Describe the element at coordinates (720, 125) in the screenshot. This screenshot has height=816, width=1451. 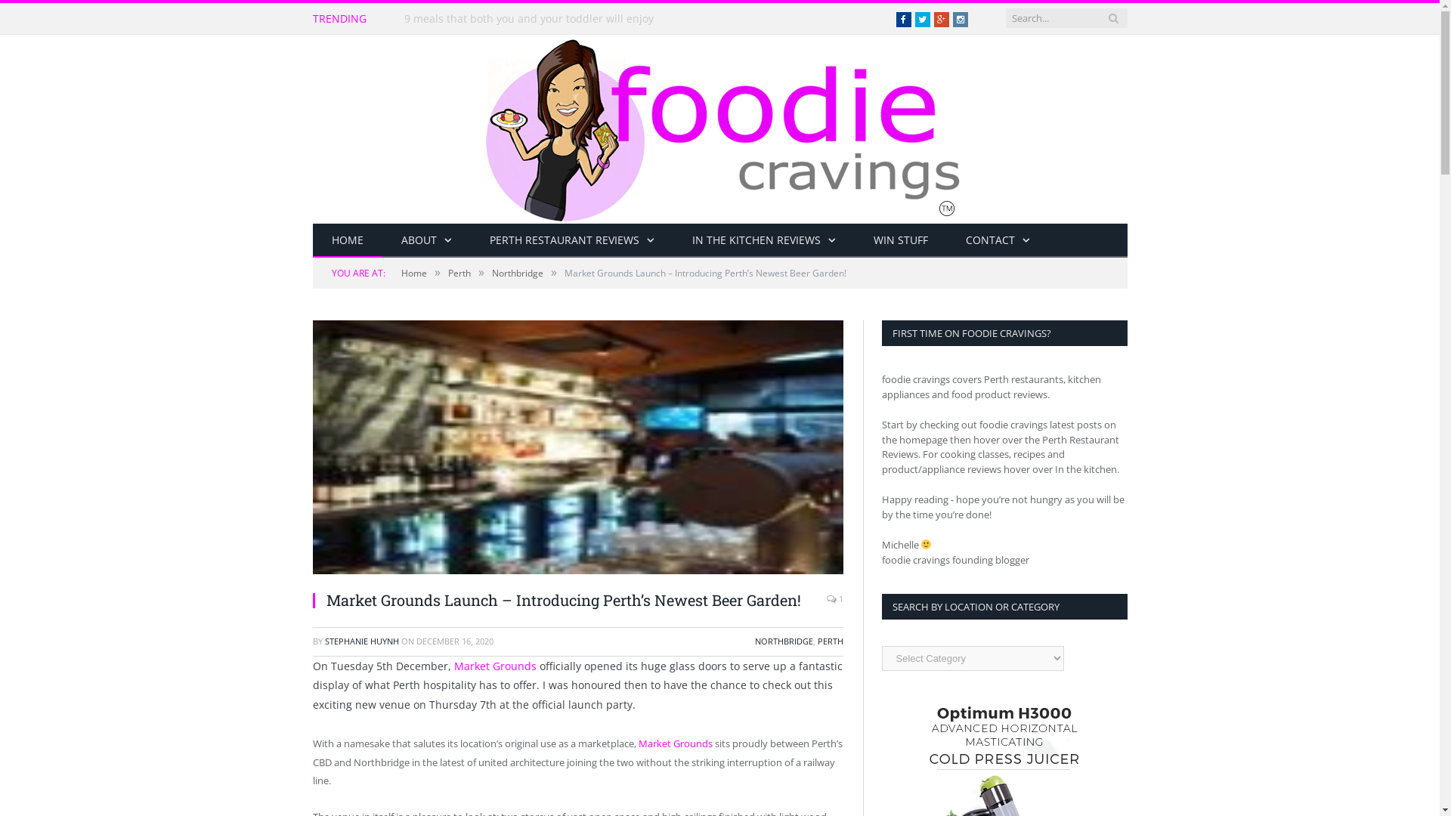
I see `foodie cravings, a Perth food blog` at that location.